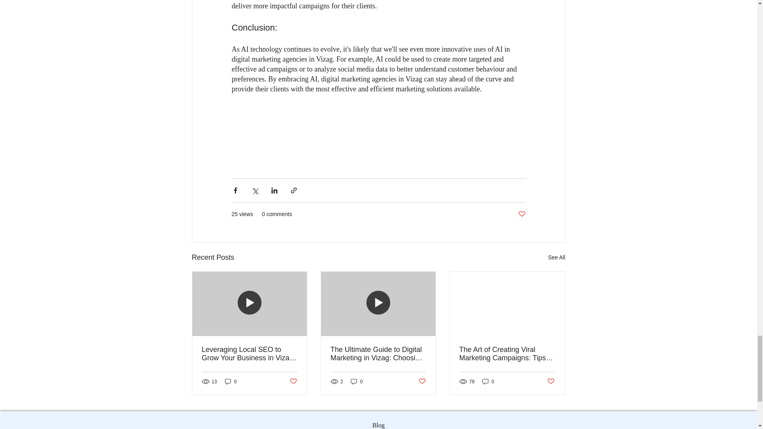 The height and width of the screenshot is (429, 763). What do you see at coordinates (556, 257) in the screenshot?
I see `See All` at bounding box center [556, 257].